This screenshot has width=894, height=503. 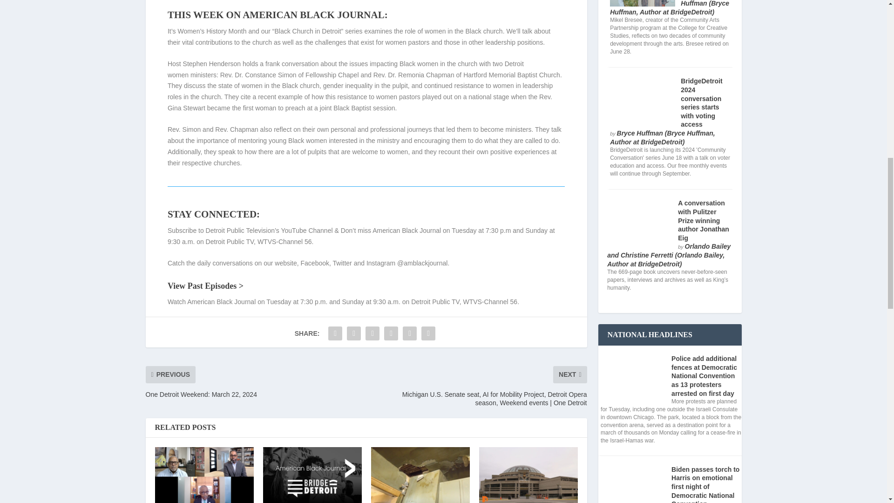 I want to click on Do Black Lives Matter in America?, so click(x=312, y=475).